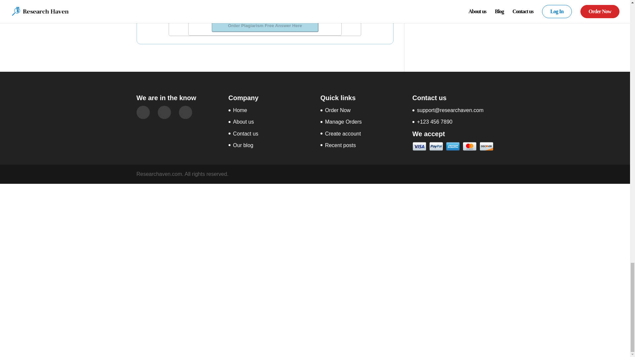  I want to click on Manage Orders, so click(343, 122).